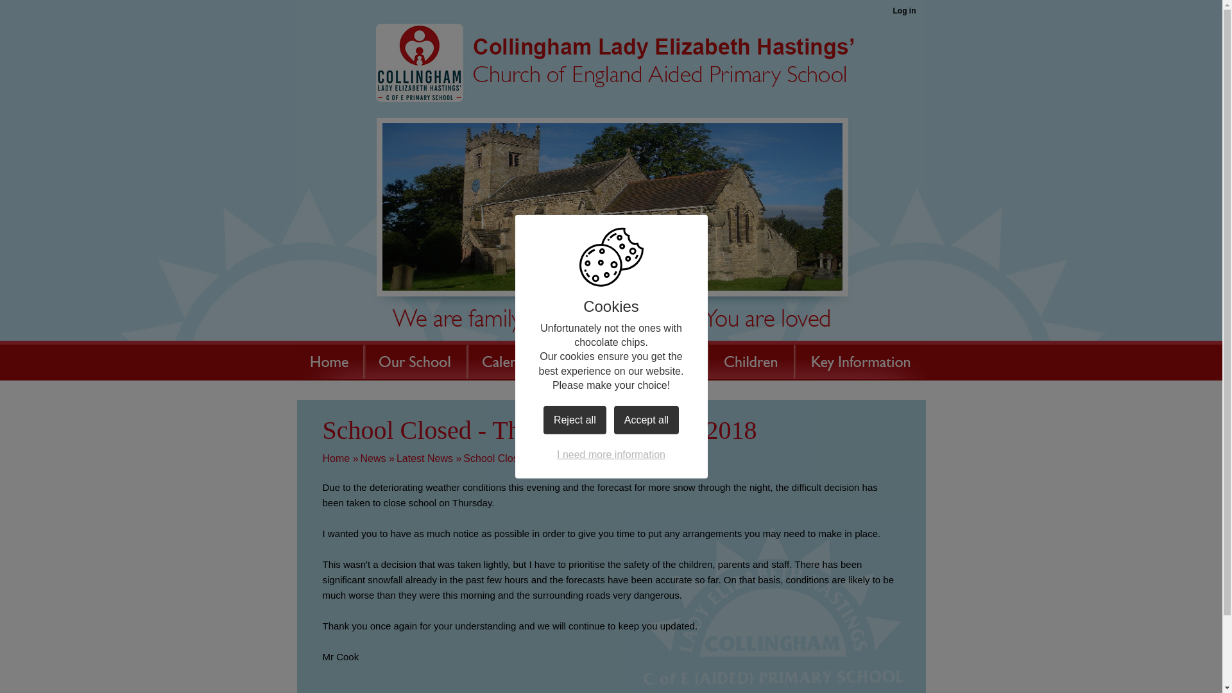 This screenshot has height=693, width=1232. Describe the element at coordinates (336, 458) in the screenshot. I see `Home` at that location.